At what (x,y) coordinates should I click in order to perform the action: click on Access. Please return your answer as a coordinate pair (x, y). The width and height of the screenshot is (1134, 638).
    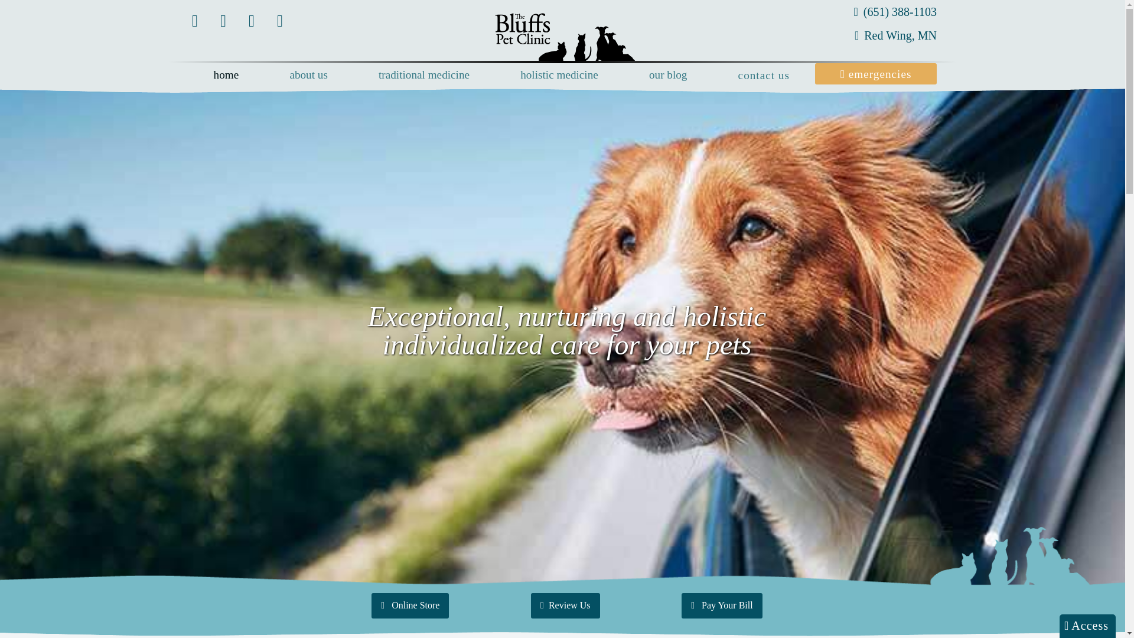
    Looking at the image, I should click on (1087, 626).